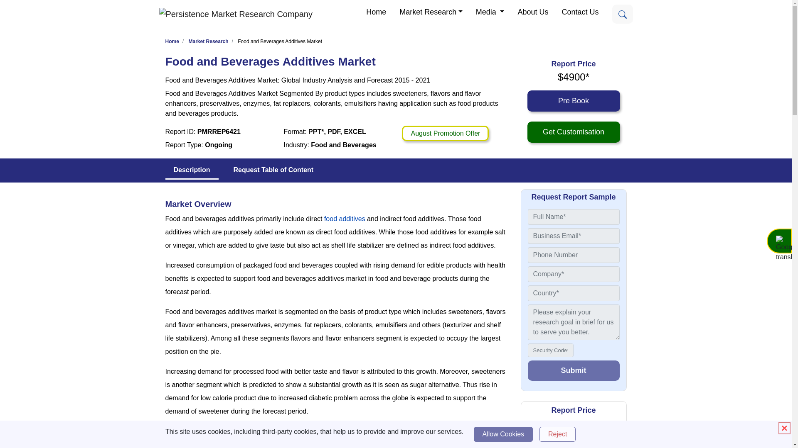 The width and height of the screenshot is (798, 448). I want to click on Pre Book, so click(574, 444).